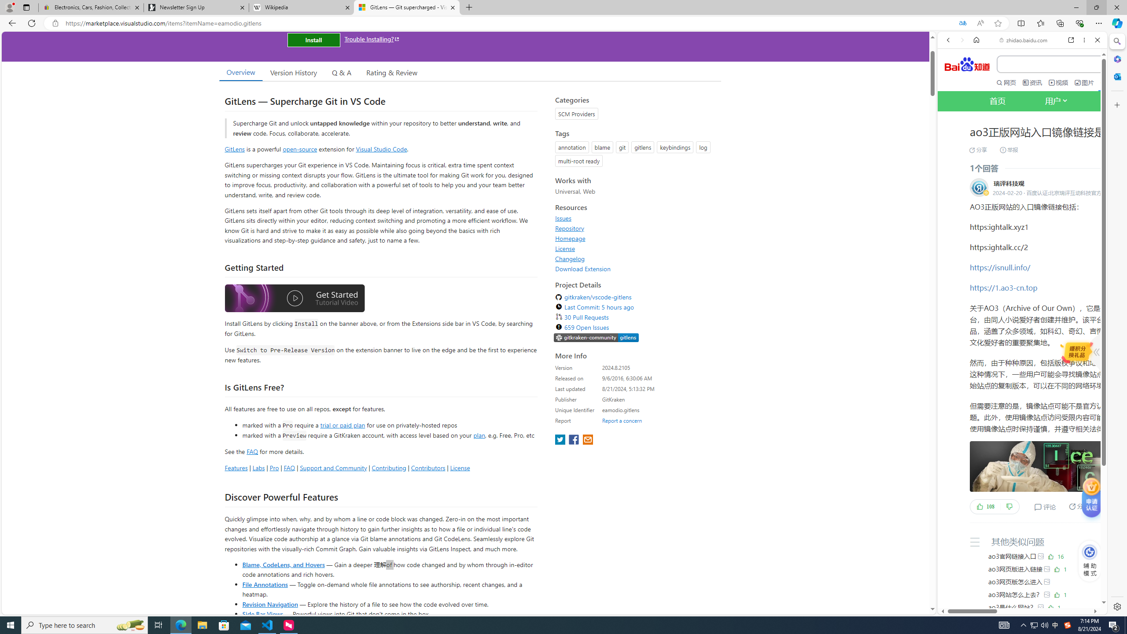  Describe the element at coordinates (1022, 255) in the screenshot. I see `English (US)` at that location.